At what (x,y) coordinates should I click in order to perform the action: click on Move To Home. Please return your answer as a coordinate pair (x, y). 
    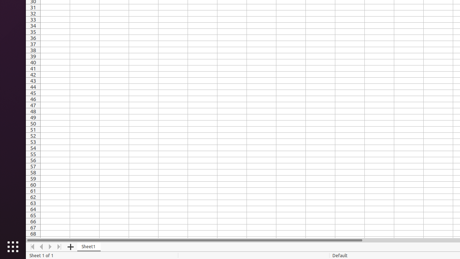
    Looking at the image, I should click on (32, 247).